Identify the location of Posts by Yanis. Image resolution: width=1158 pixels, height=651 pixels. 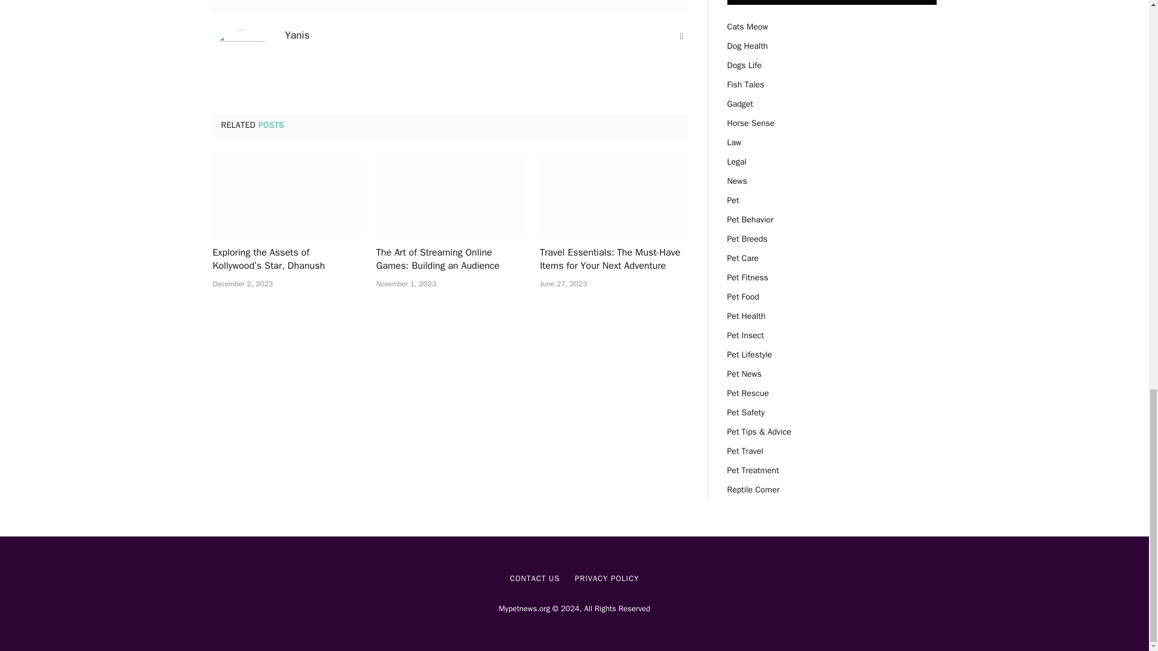
(297, 35).